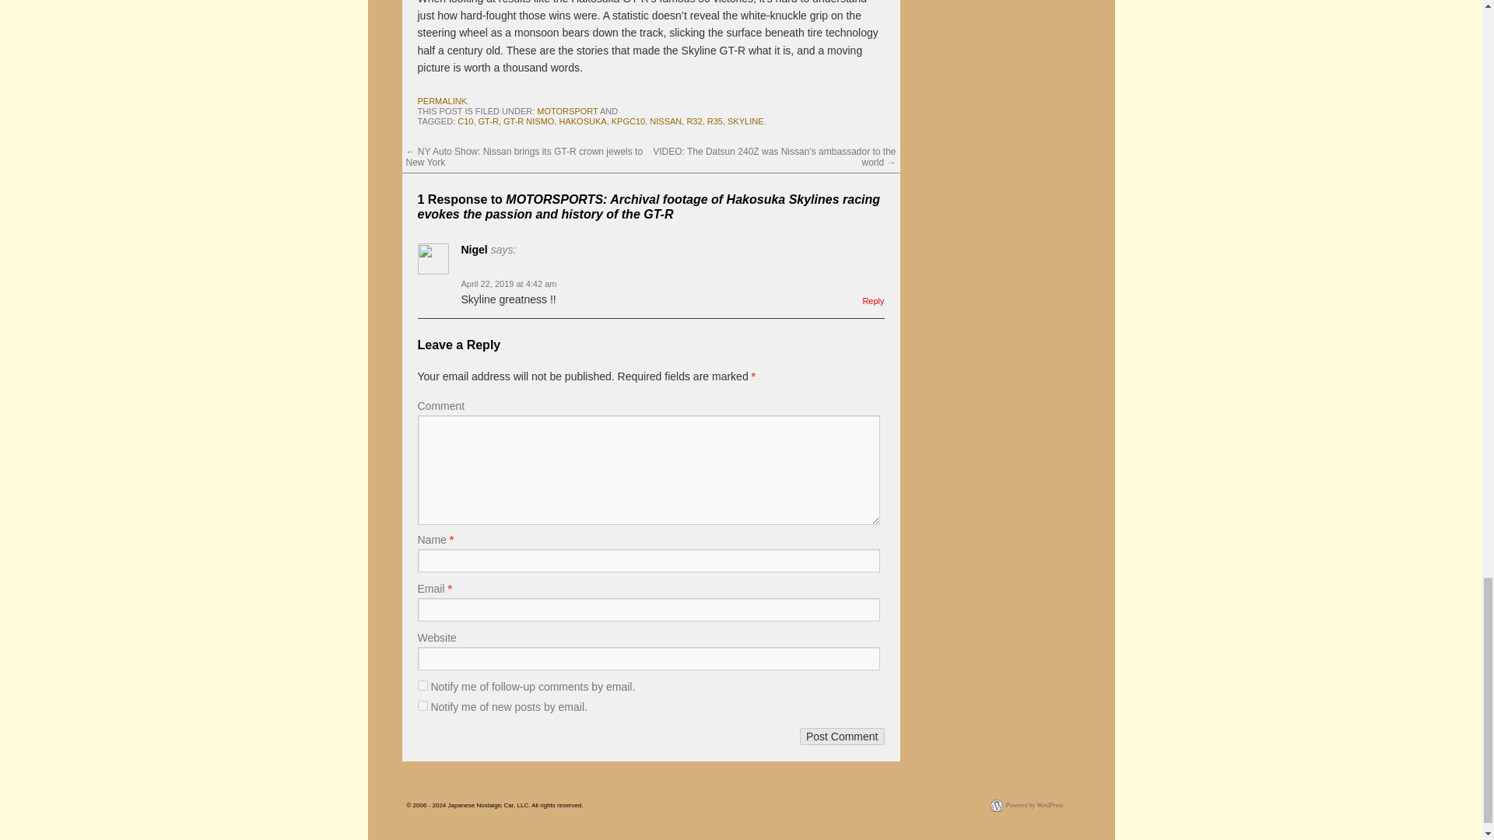  I want to click on Post Comment, so click(842, 736).